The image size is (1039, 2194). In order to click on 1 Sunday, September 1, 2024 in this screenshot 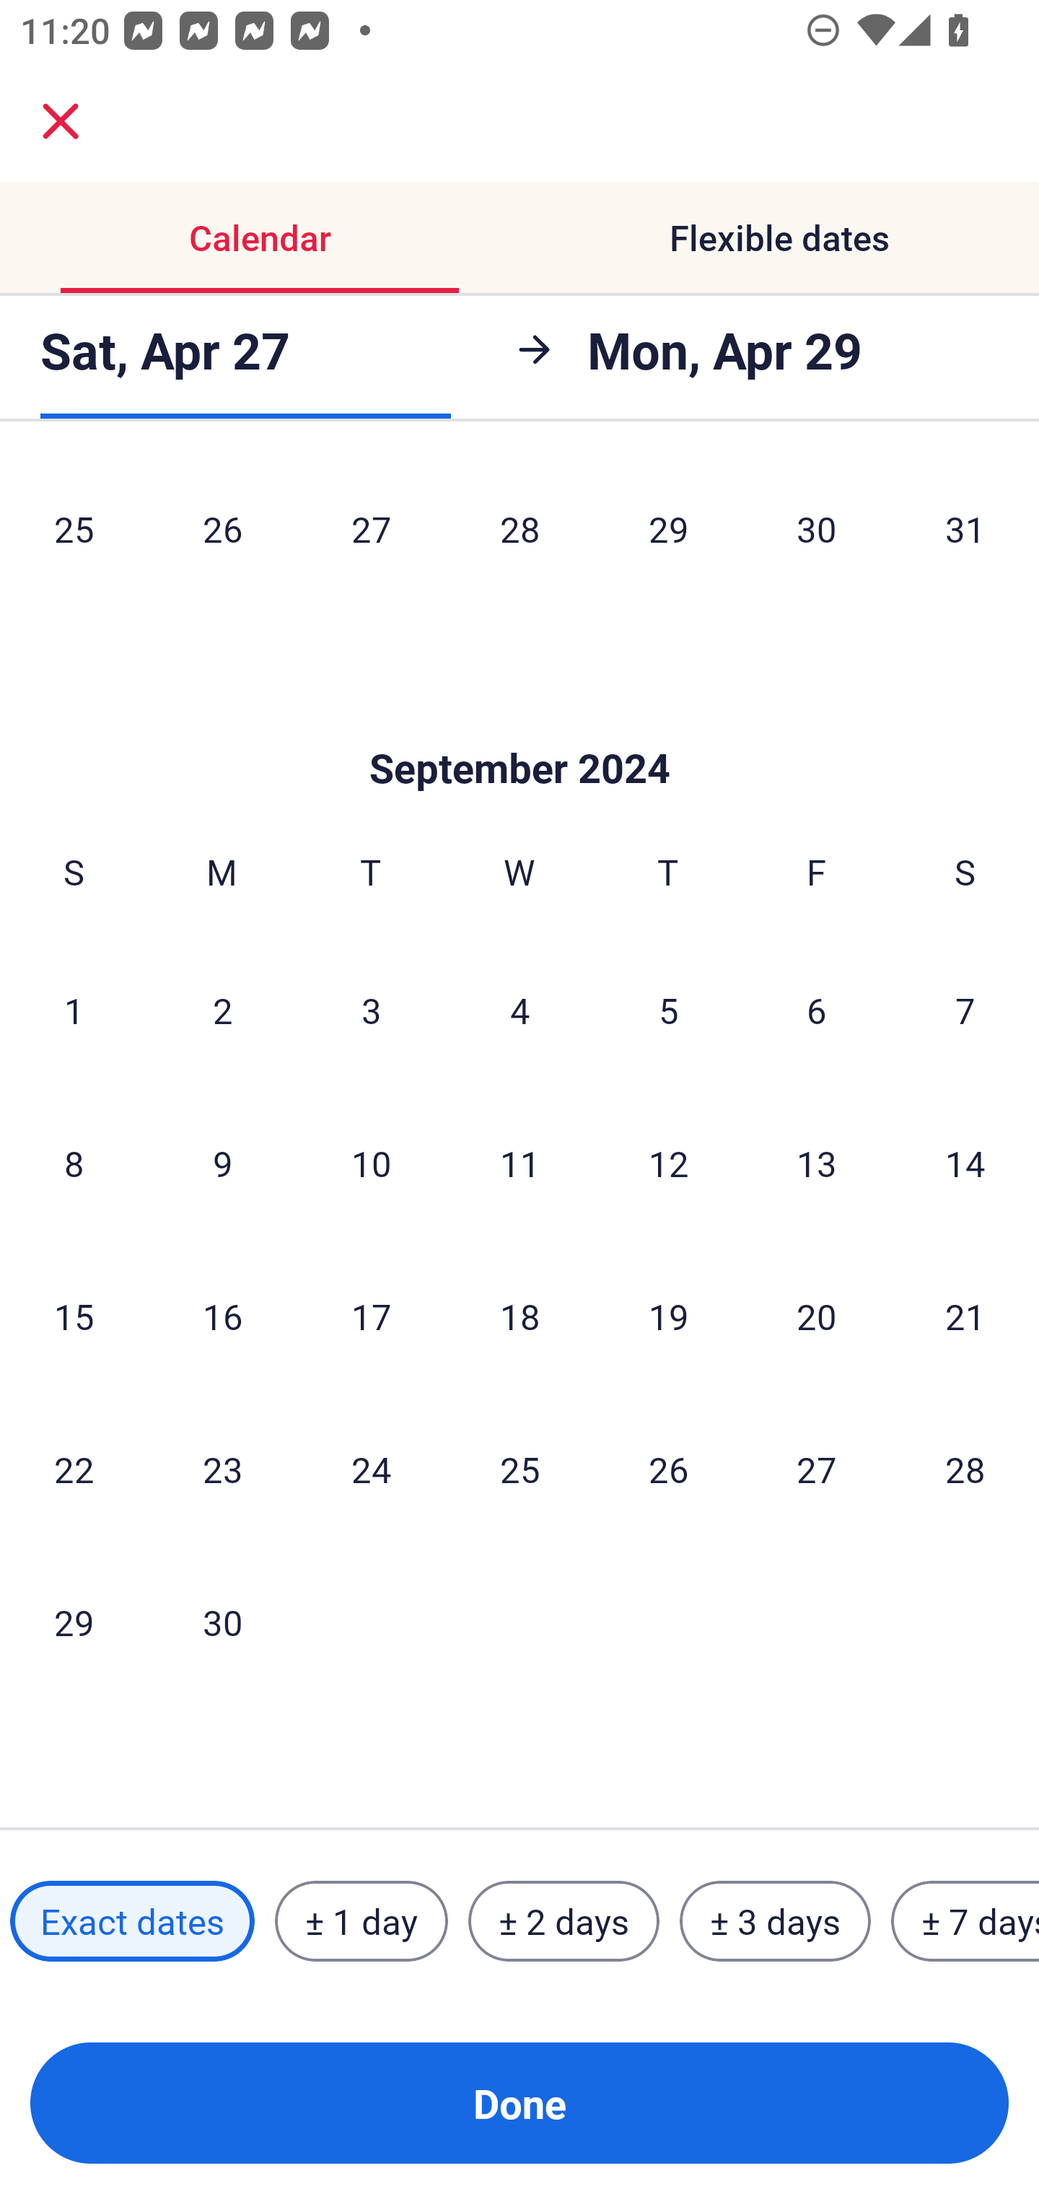, I will do `click(74, 1010)`.